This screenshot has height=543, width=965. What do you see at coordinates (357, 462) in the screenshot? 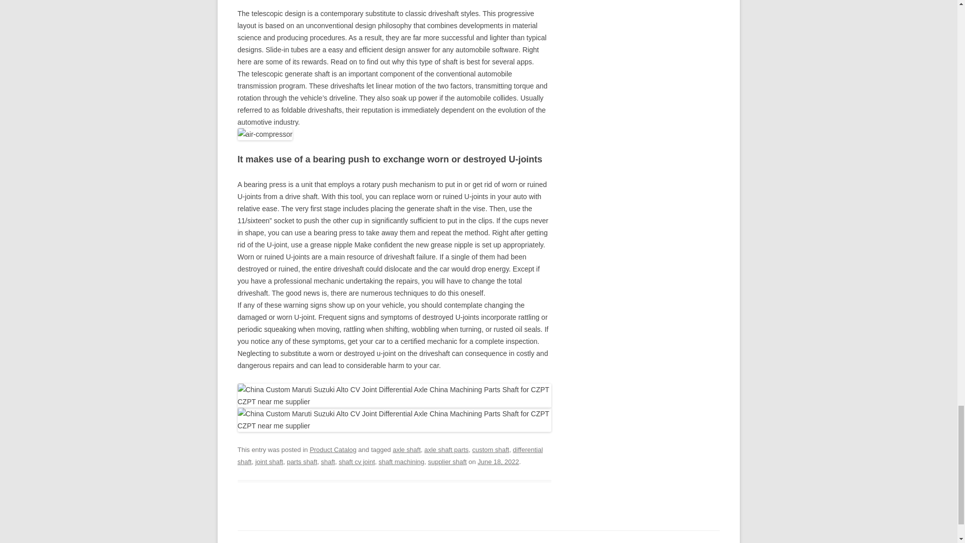
I see `shaft cv joint` at bounding box center [357, 462].